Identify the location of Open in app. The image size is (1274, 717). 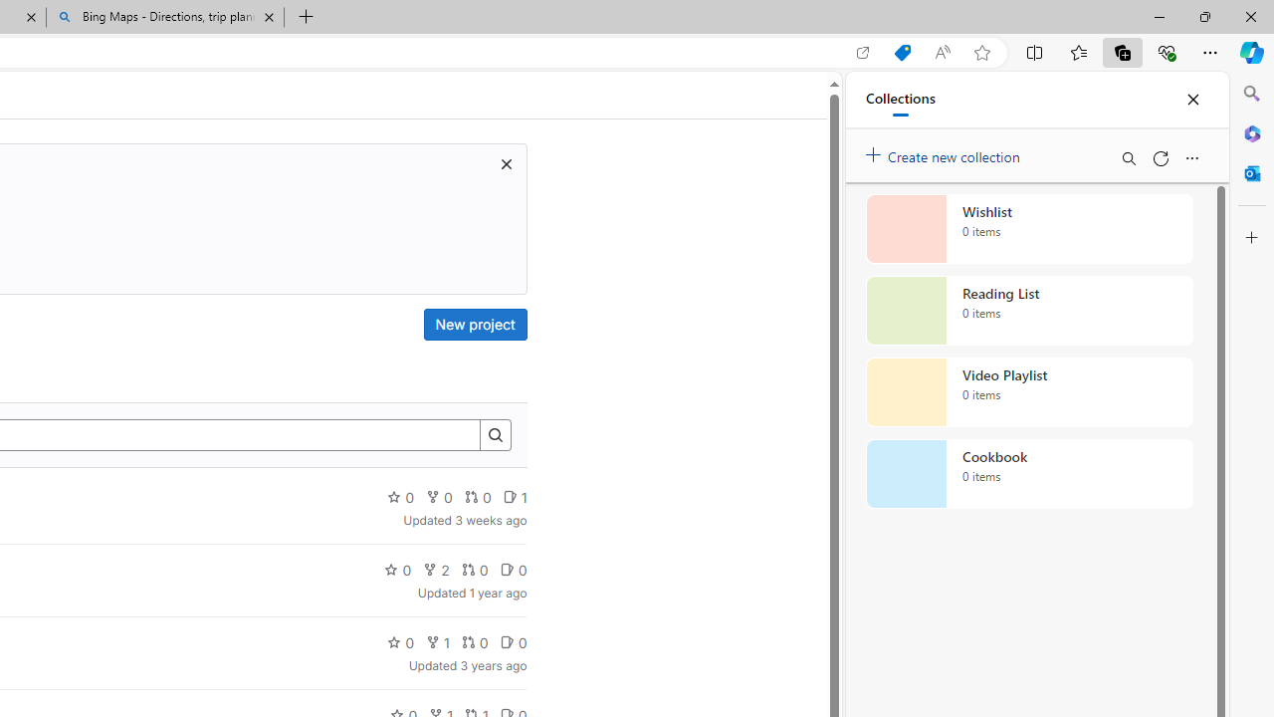
(863, 53).